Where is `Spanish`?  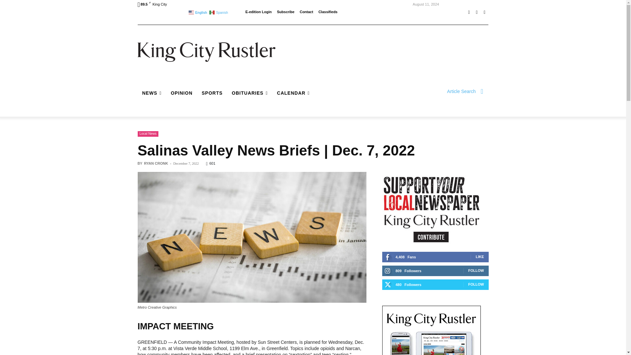
Spanish is located at coordinates (219, 12).